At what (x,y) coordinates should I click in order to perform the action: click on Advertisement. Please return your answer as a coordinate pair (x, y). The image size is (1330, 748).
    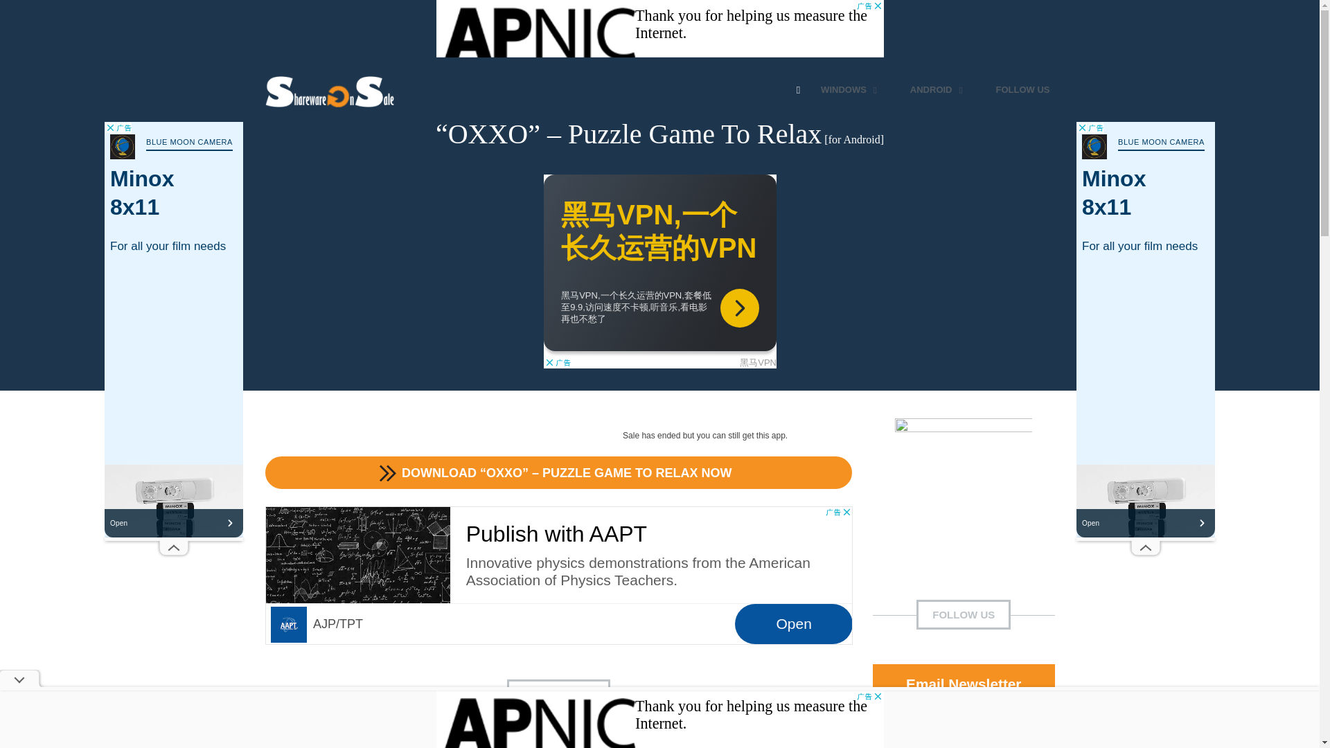
    Looking at the image, I should click on (659, 271).